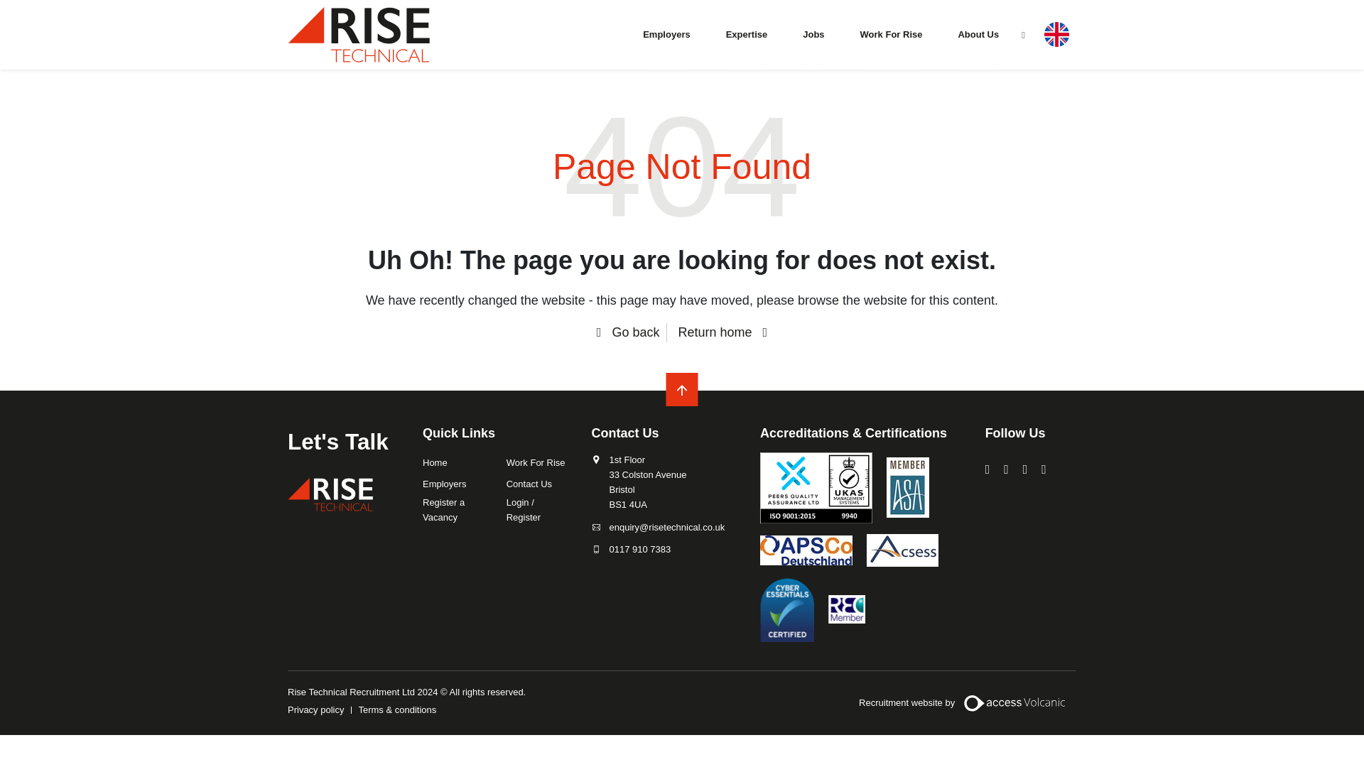 This screenshot has height=767, width=1364. What do you see at coordinates (891, 34) in the screenshot?
I see `Work For Rise` at bounding box center [891, 34].